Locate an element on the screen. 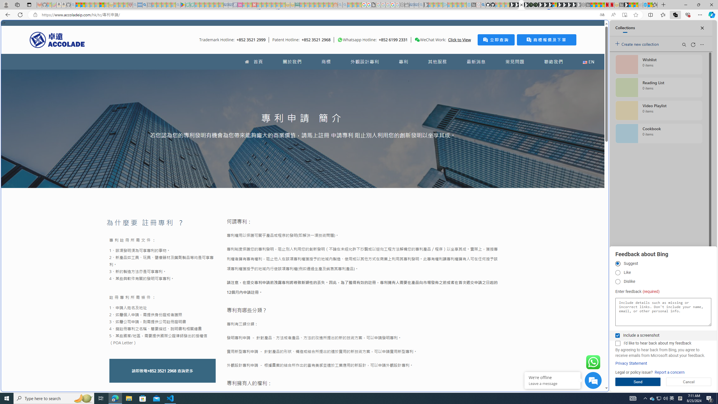  Future Focus Report 2024 is located at coordinates (535, 5).